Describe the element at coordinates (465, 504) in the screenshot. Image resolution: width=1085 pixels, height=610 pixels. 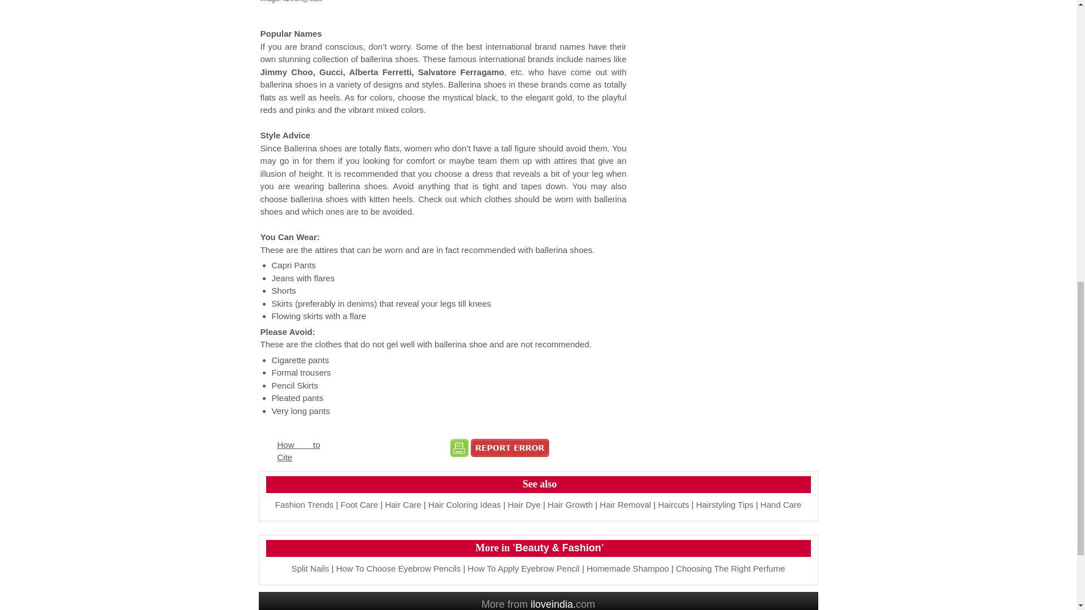
I see `Hair Coloring Ideas` at that location.